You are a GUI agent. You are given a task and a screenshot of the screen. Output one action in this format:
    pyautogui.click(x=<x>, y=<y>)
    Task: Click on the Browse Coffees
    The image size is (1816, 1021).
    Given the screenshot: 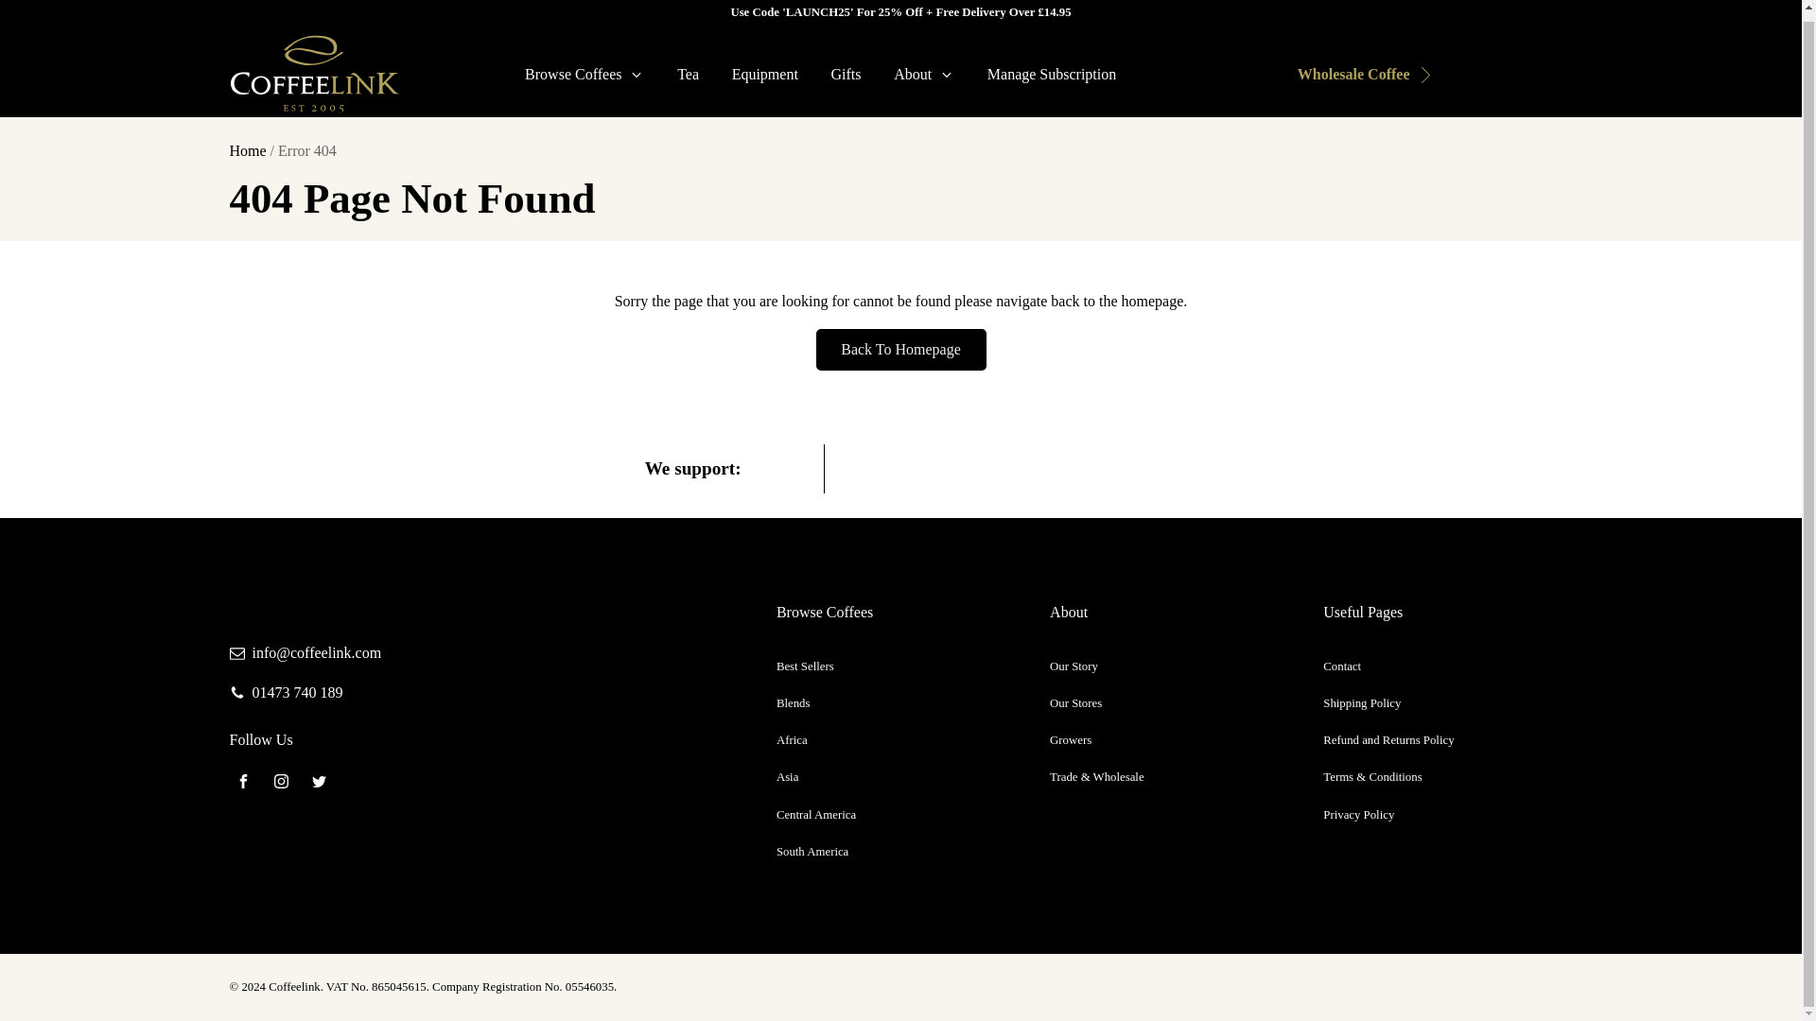 What is the action you would take?
    pyautogui.click(x=585, y=74)
    